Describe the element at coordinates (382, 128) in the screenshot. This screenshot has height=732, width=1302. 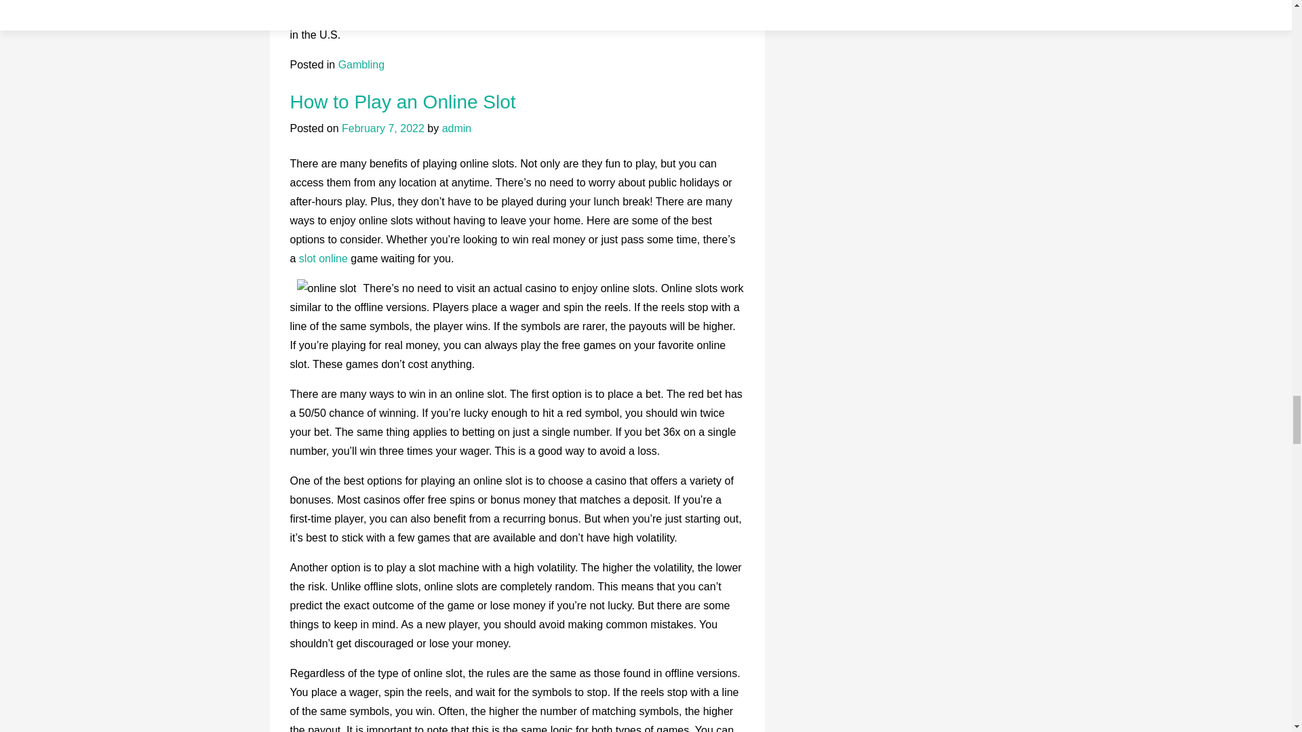
I see `February 7, 2022` at that location.